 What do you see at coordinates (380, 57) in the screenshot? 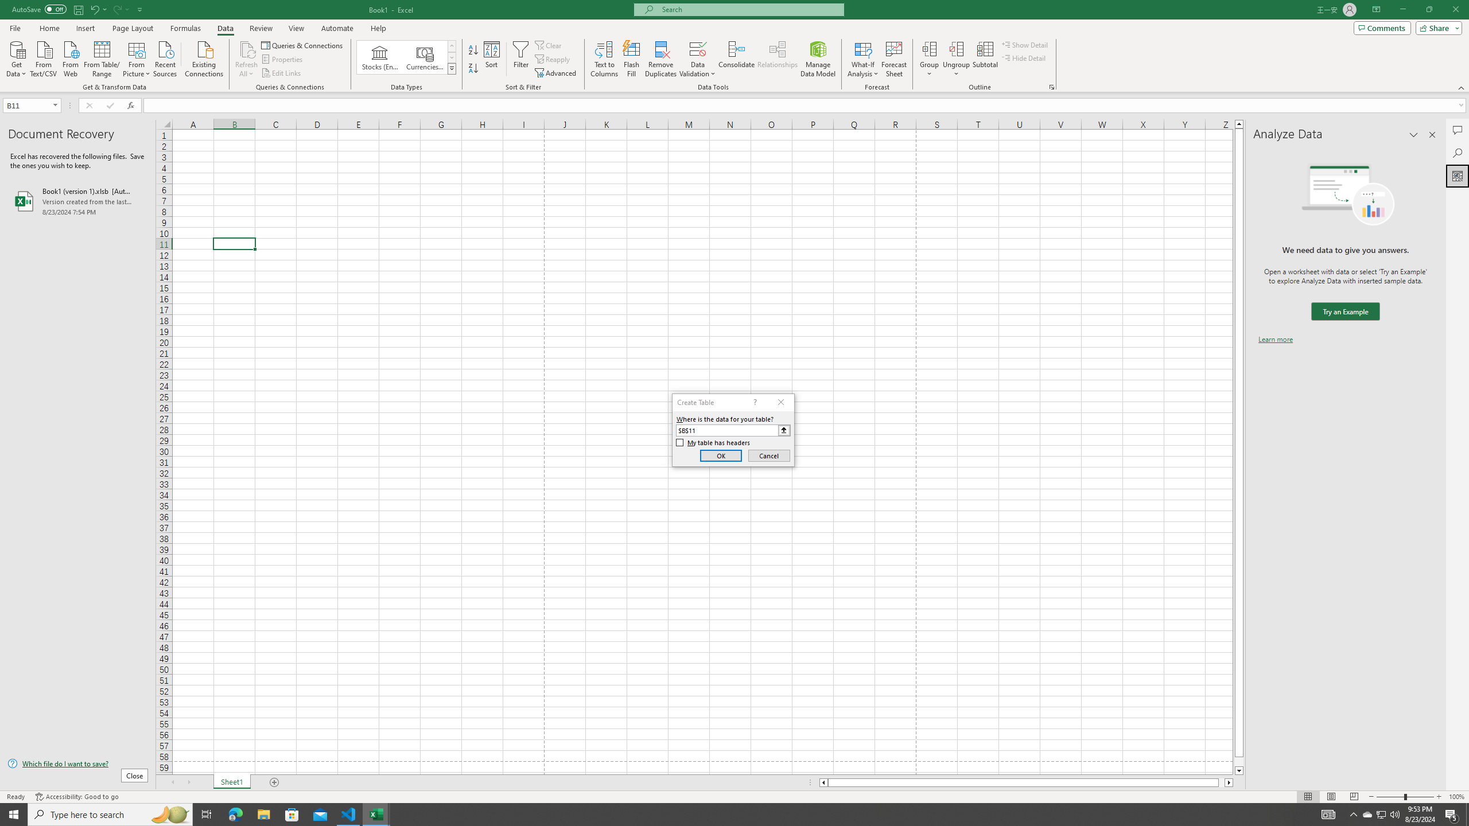
I see `Stocks (English)` at bounding box center [380, 57].